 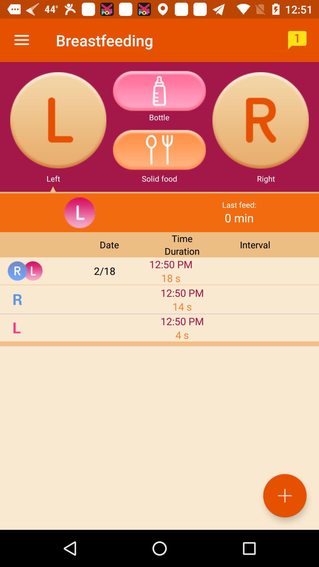 I want to click on turn off the item next to the breastfeeding, so click(x=22, y=40).